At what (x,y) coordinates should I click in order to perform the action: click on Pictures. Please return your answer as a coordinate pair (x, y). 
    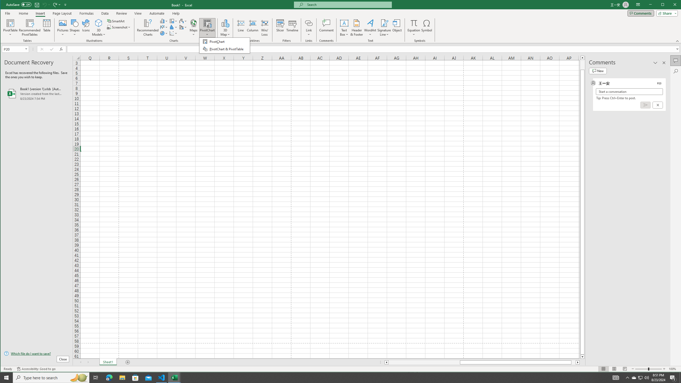
    Looking at the image, I should click on (63, 28).